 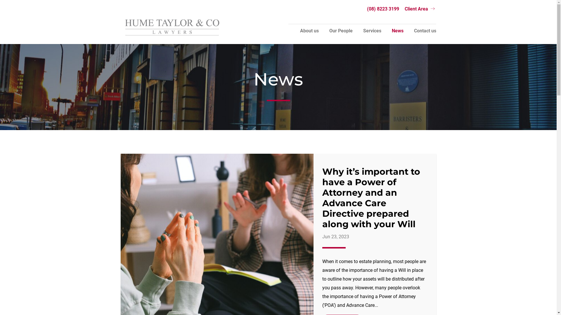 I want to click on News, so click(x=397, y=34).